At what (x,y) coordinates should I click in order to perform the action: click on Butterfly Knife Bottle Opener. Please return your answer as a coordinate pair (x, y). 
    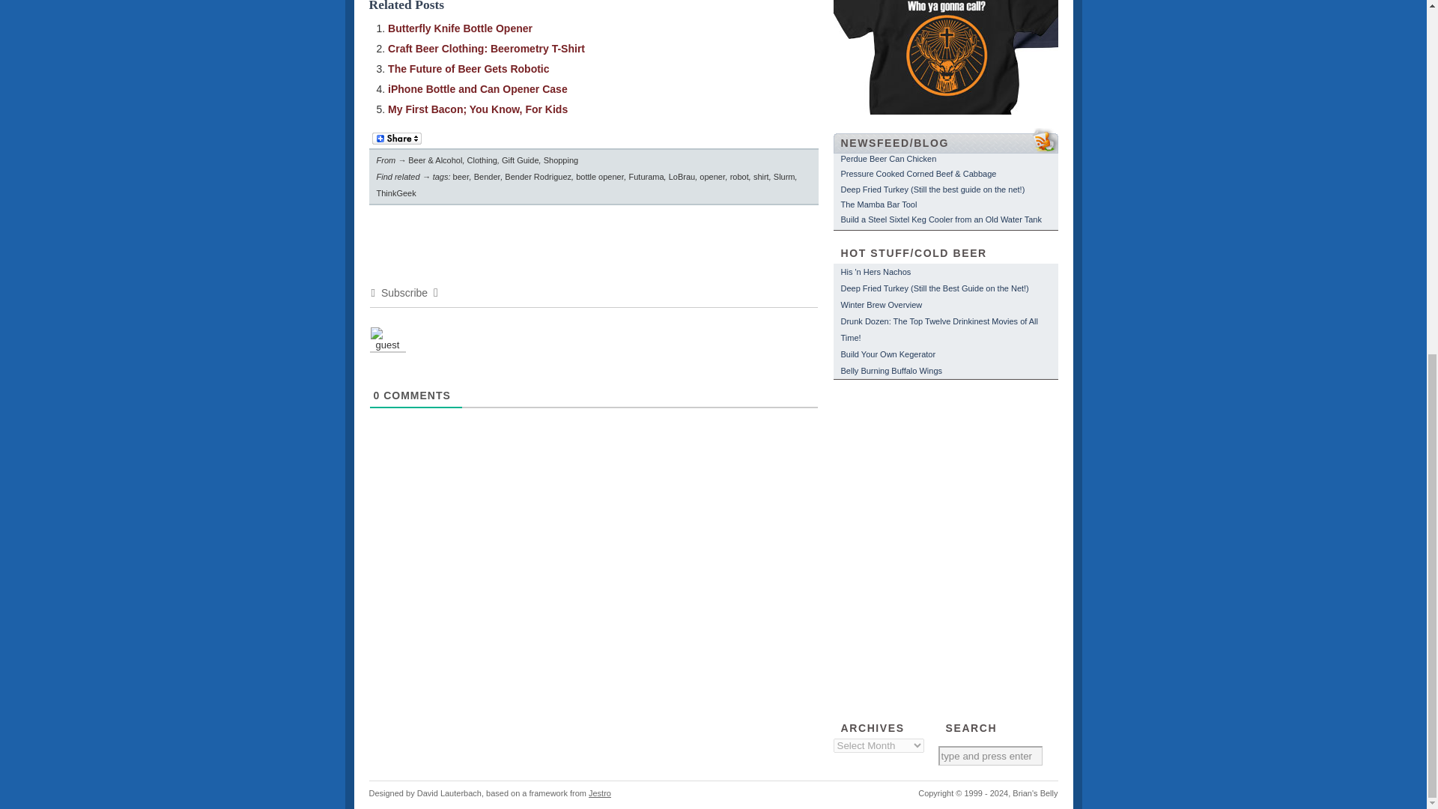
    Looking at the image, I should click on (460, 28).